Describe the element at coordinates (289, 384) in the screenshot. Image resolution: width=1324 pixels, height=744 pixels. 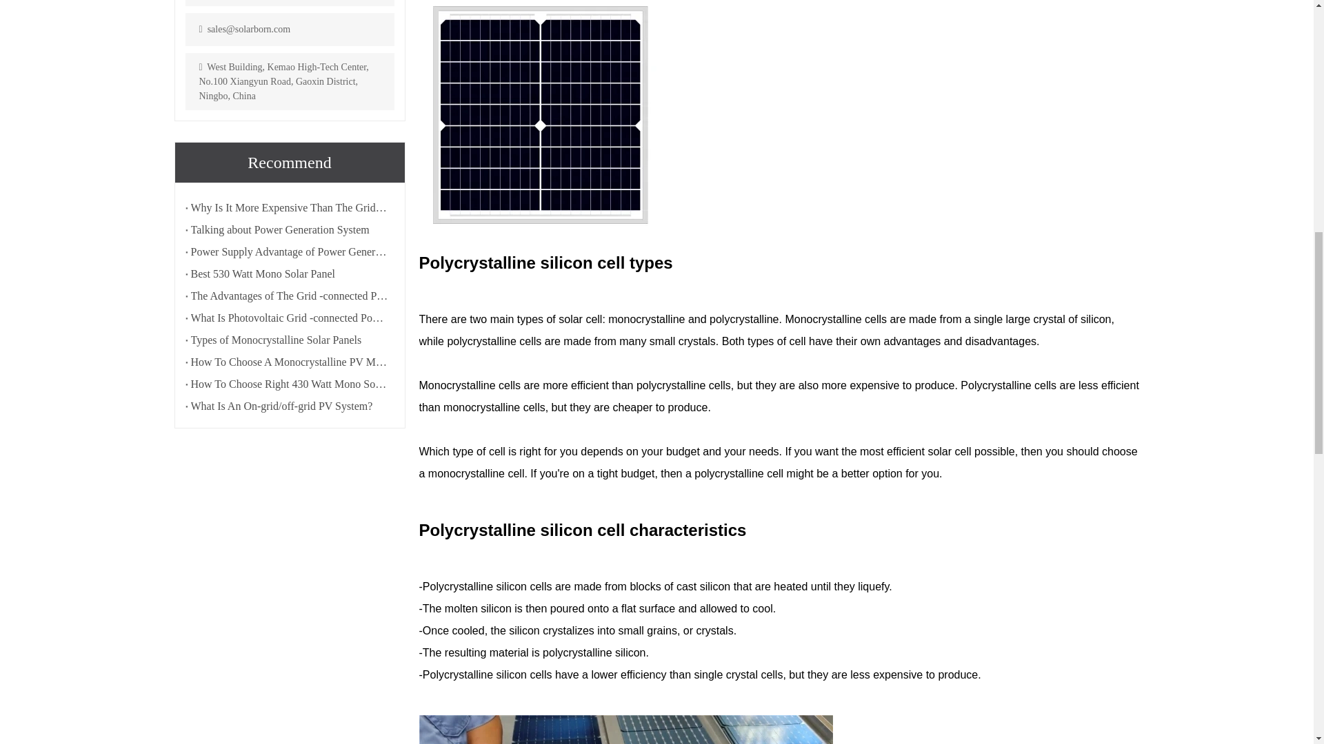
I see `How To Choose Right 430 Watt Mono Solar Panel?` at that location.